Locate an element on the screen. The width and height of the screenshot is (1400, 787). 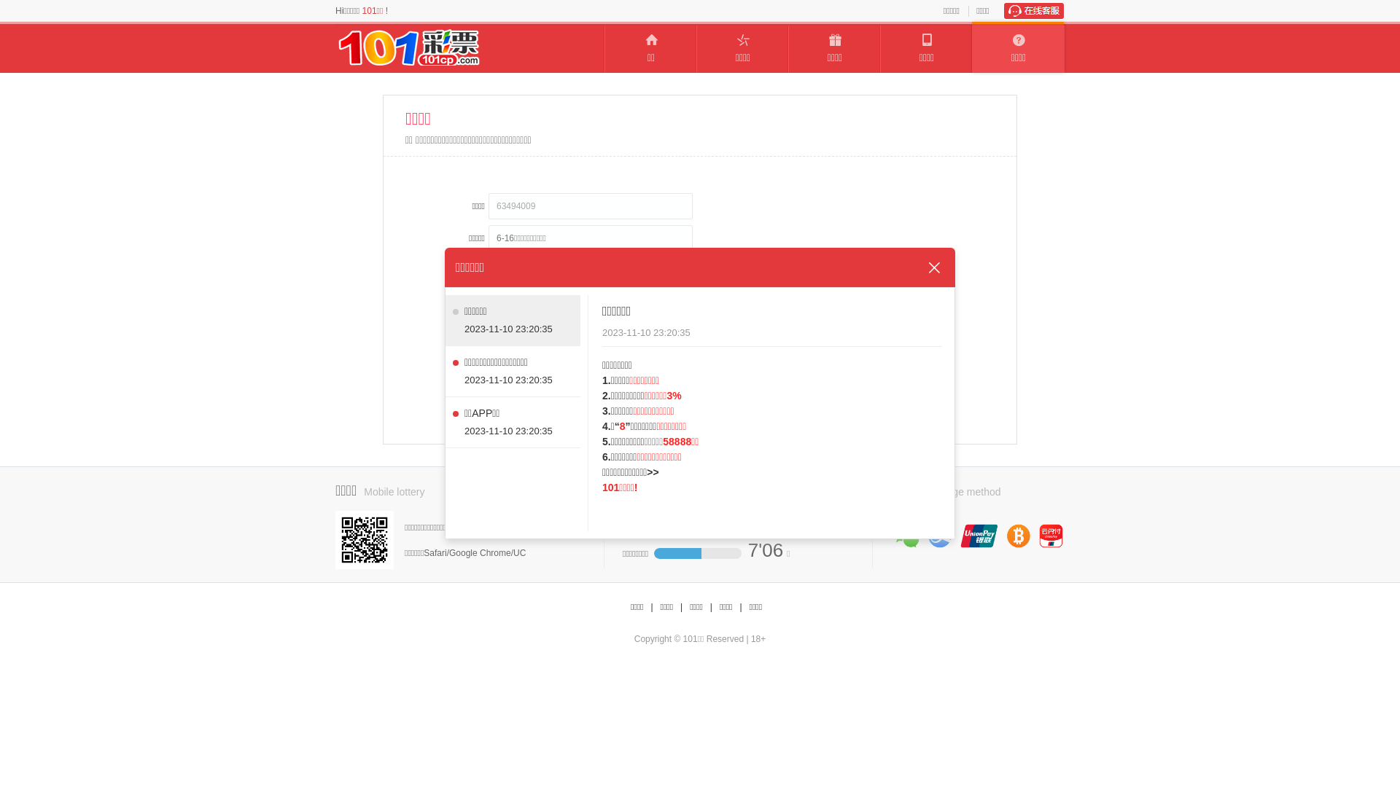
| is located at coordinates (652, 608).